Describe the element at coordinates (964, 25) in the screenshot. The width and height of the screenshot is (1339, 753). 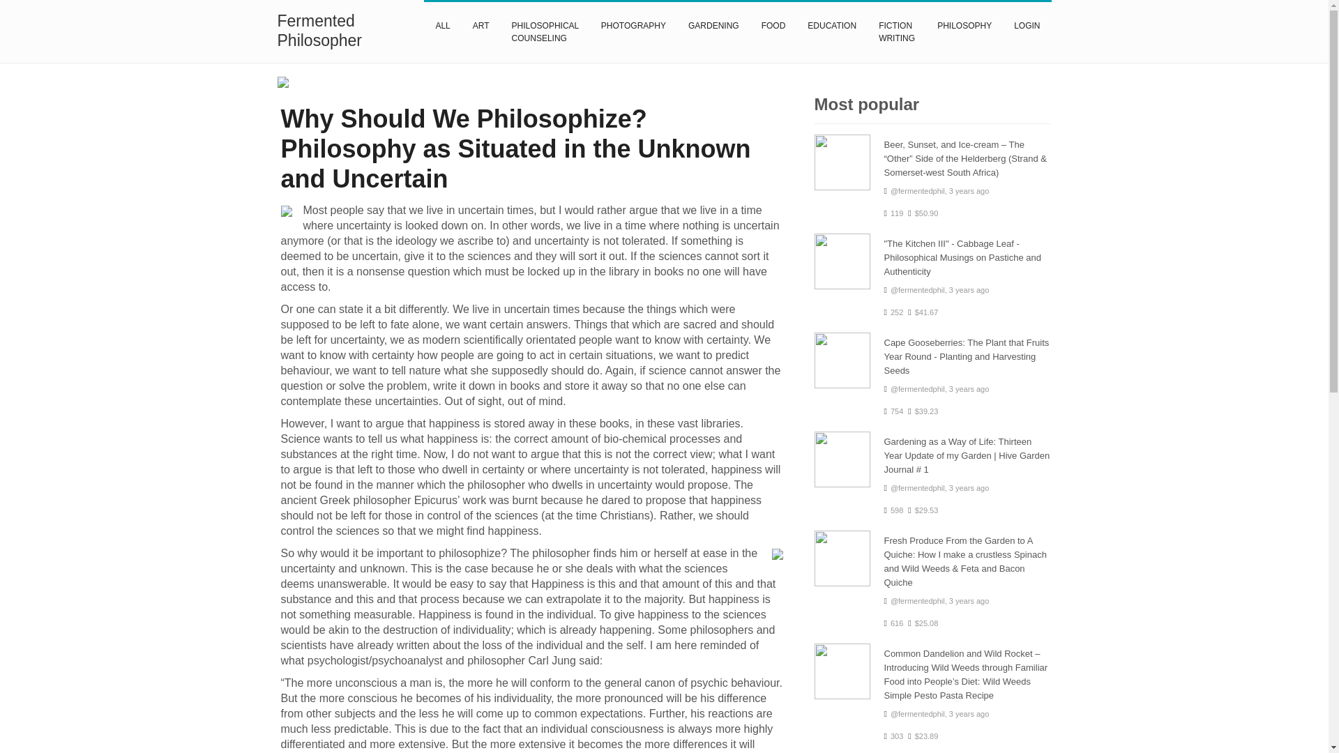
I see `PHILOSOPHY` at that location.